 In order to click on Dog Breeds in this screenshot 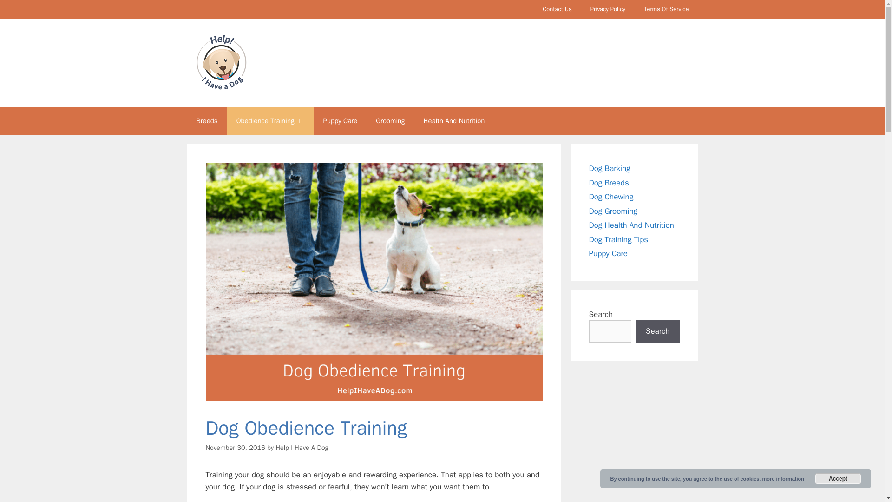, I will do `click(609, 182)`.